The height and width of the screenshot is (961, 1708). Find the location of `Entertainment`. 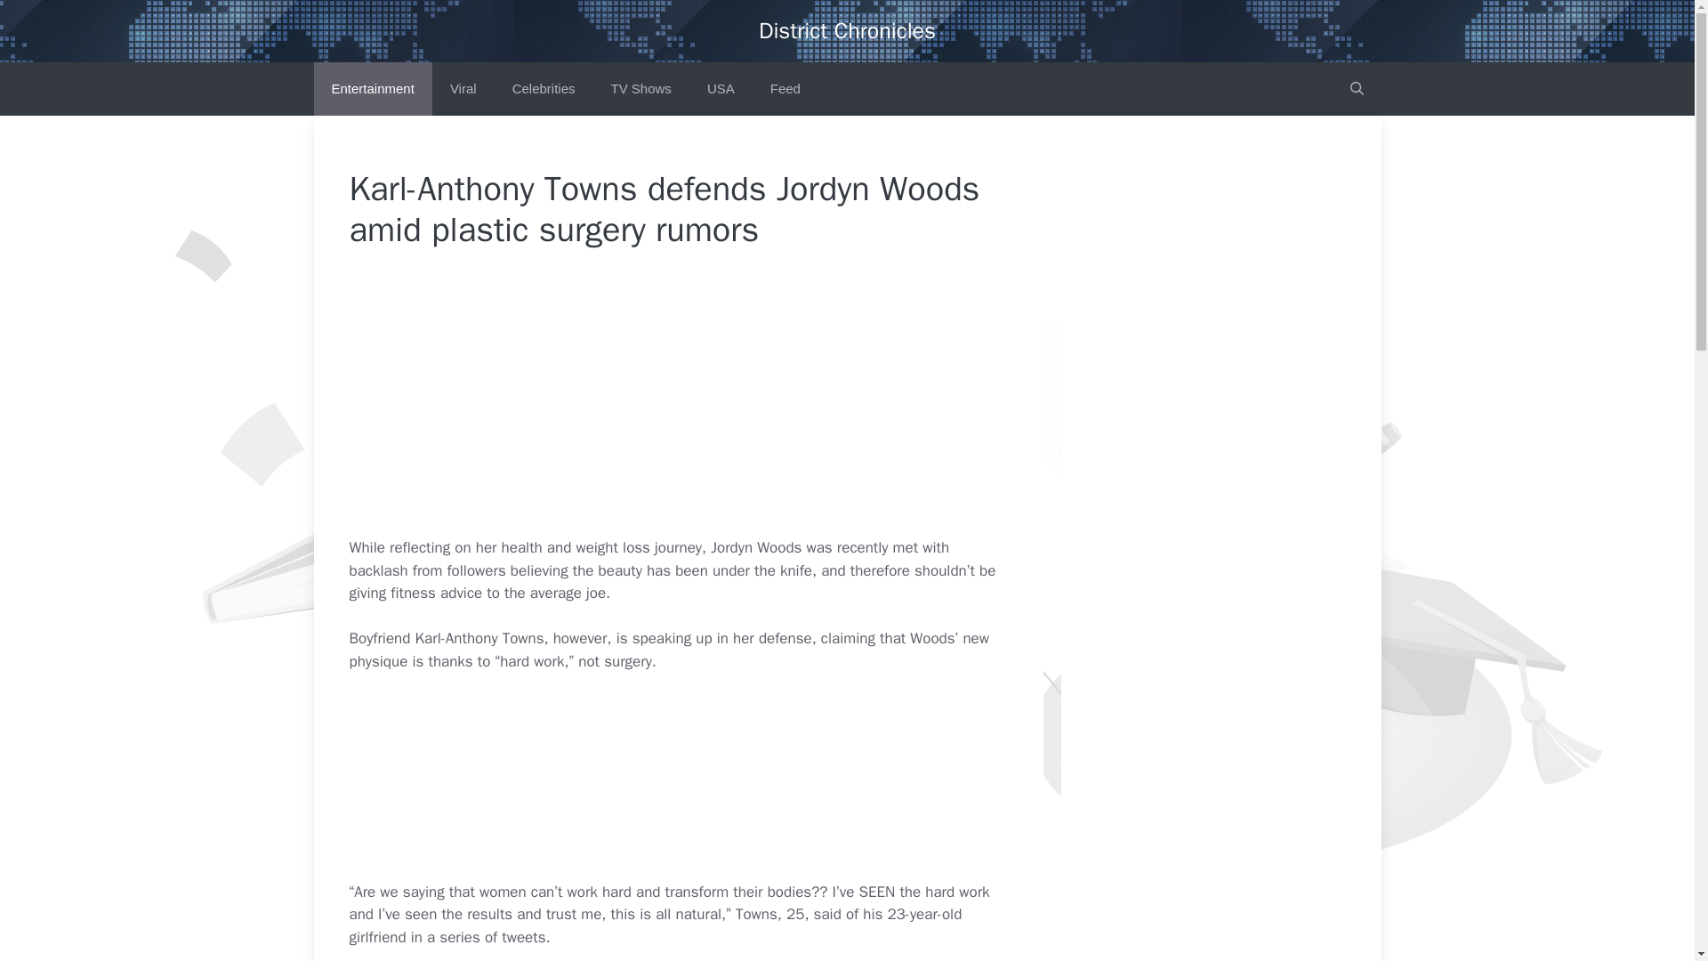

Entertainment is located at coordinates (372, 89).